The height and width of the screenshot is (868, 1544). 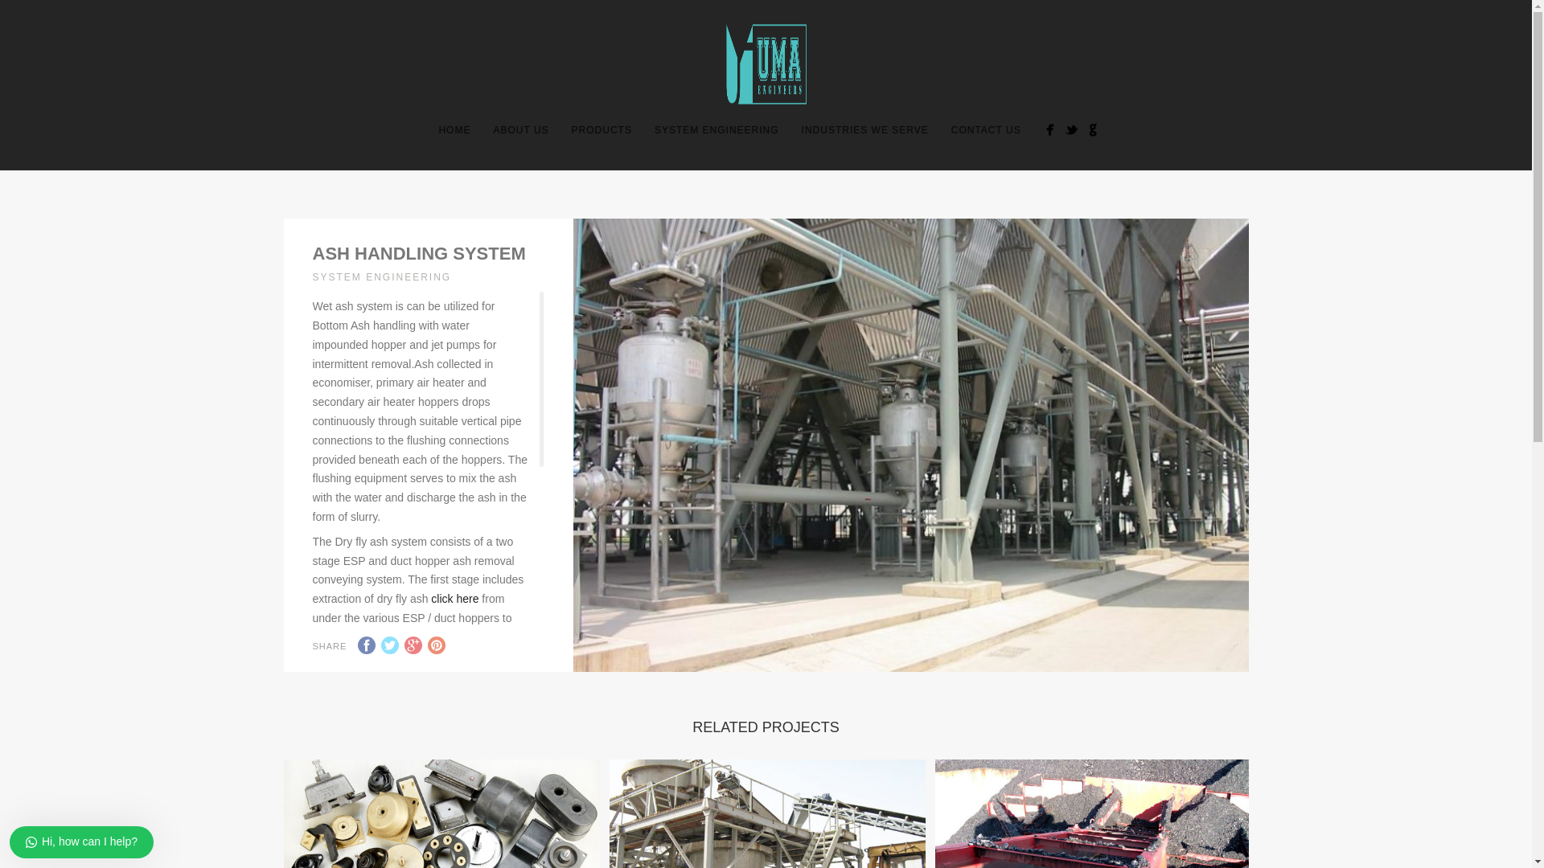 What do you see at coordinates (436, 645) in the screenshot?
I see `Pinterest` at bounding box center [436, 645].